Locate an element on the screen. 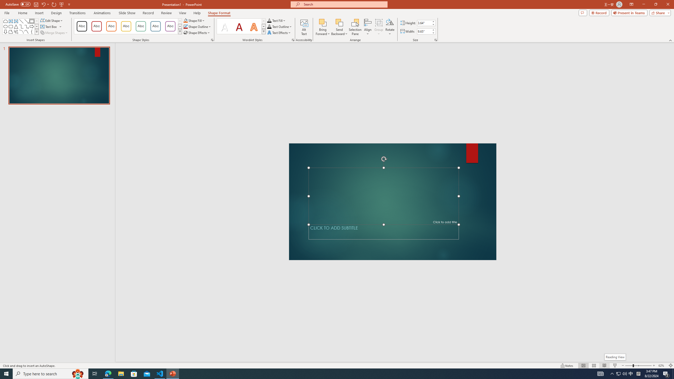  Shape Outline is located at coordinates (197, 26).